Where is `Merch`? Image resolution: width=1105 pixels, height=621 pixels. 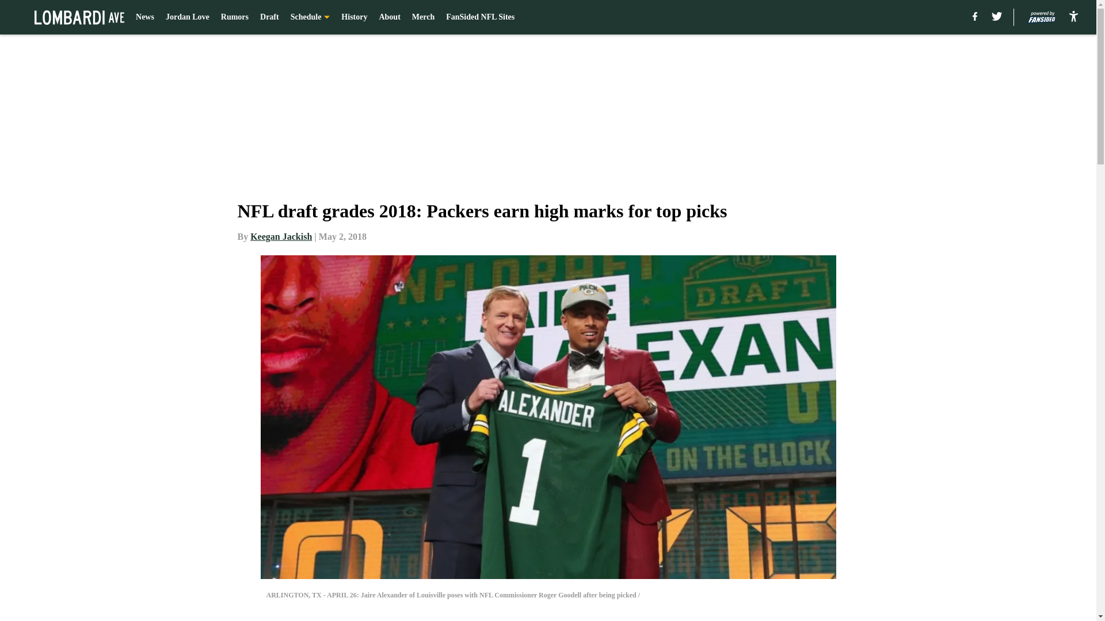
Merch is located at coordinates (423, 17).